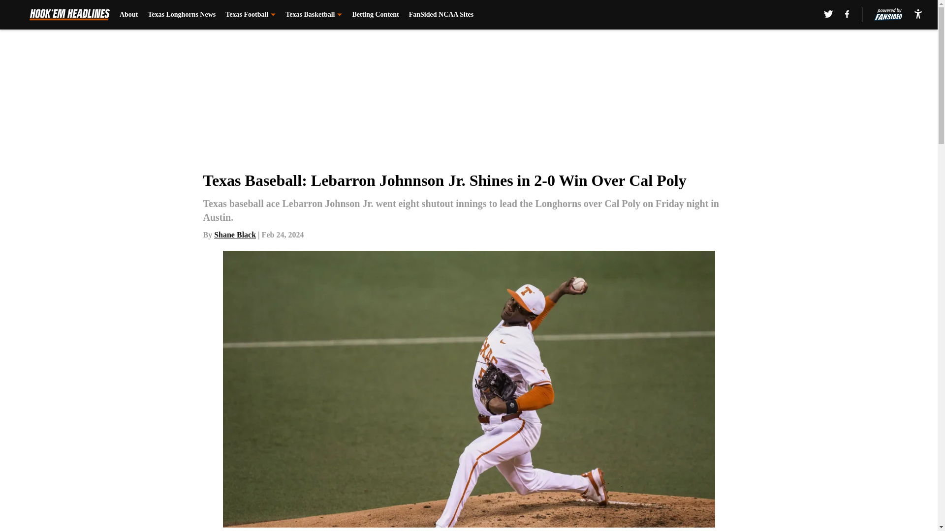 The width and height of the screenshot is (945, 531). Describe the element at coordinates (235, 235) in the screenshot. I see `Shane Black` at that location.